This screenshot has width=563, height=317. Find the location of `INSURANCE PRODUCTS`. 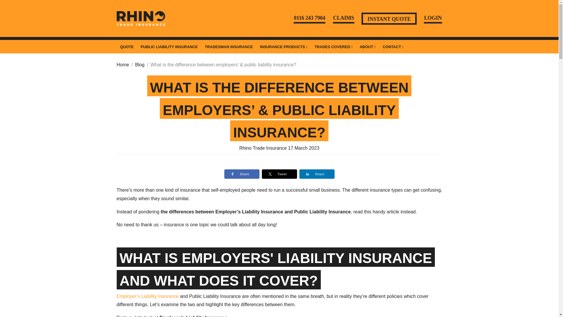

INSURANCE PRODUCTS is located at coordinates (283, 47).